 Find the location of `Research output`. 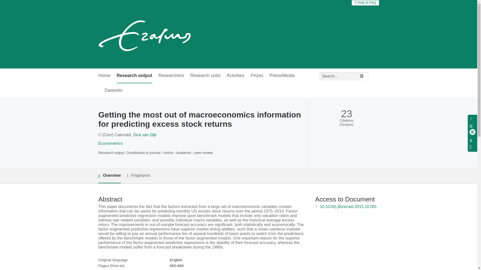

Research output is located at coordinates (135, 76).